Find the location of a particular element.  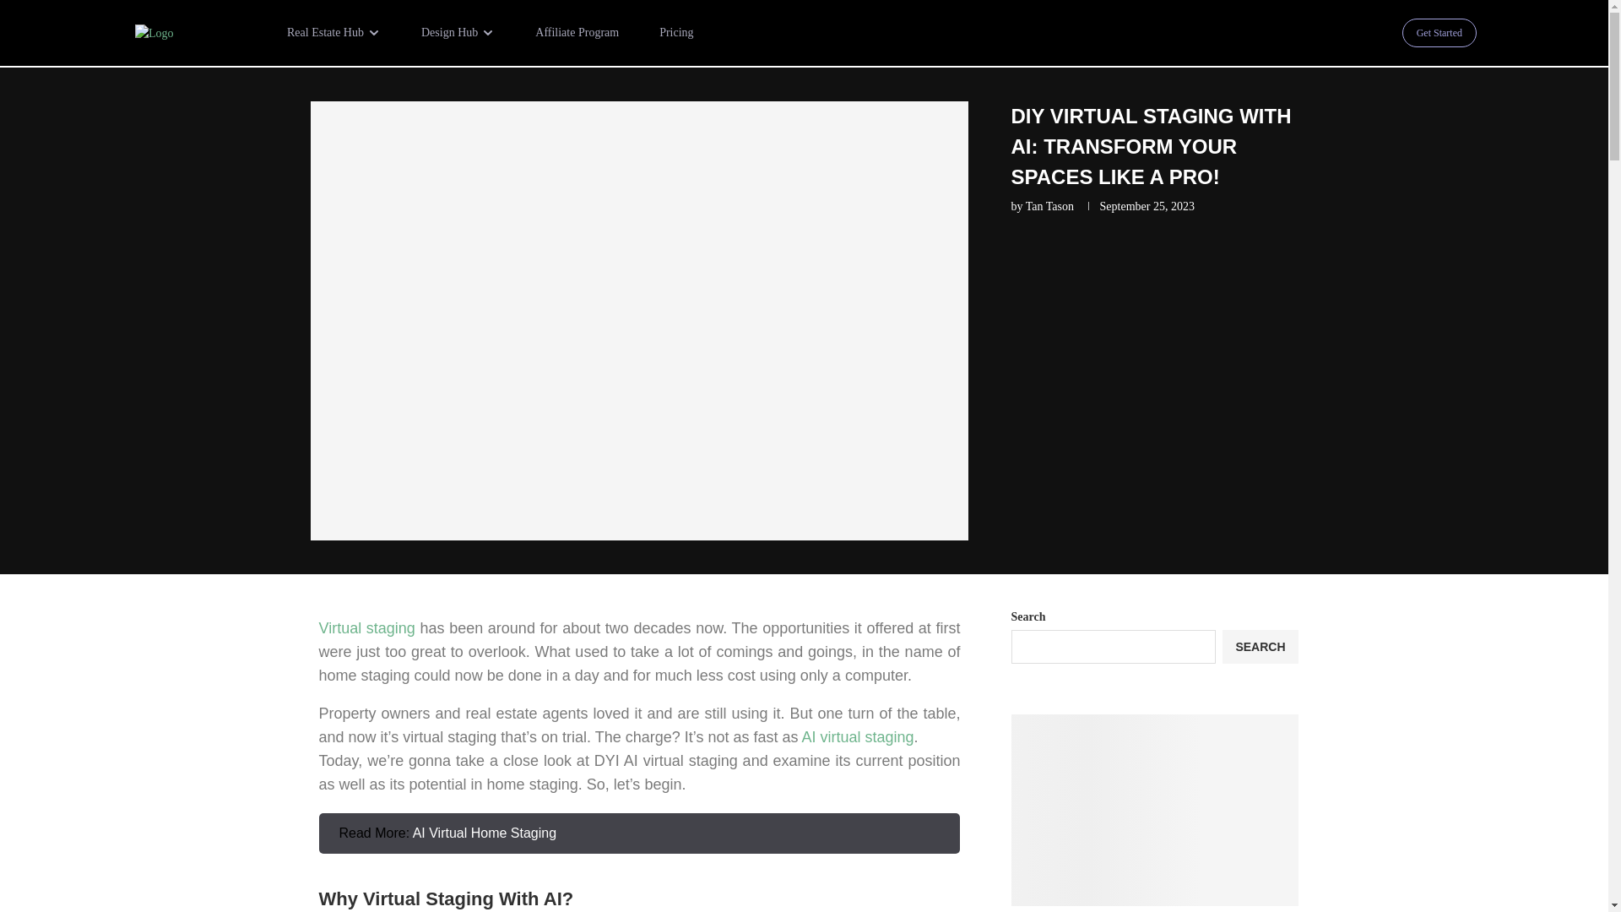

Virtual staging is located at coordinates (366, 628).